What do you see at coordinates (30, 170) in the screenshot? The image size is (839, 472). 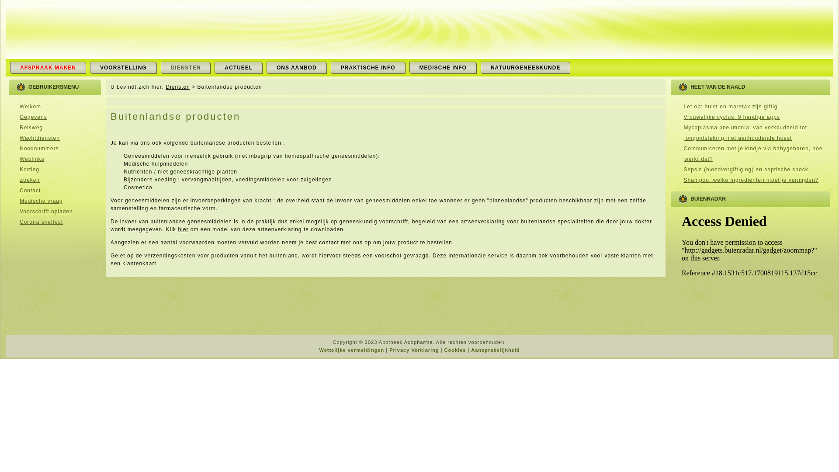 I see `Korting` at bounding box center [30, 170].